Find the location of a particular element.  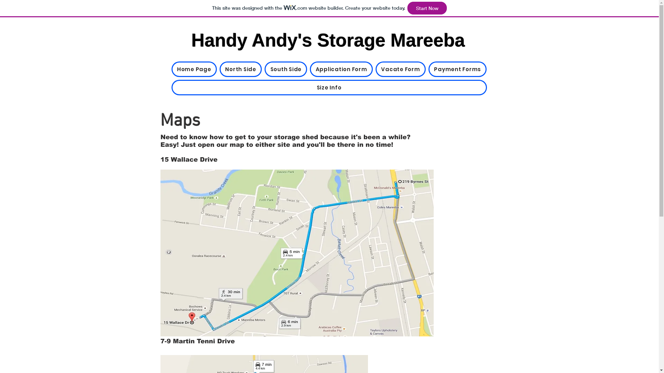

Payment Forms is located at coordinates (458, 69).